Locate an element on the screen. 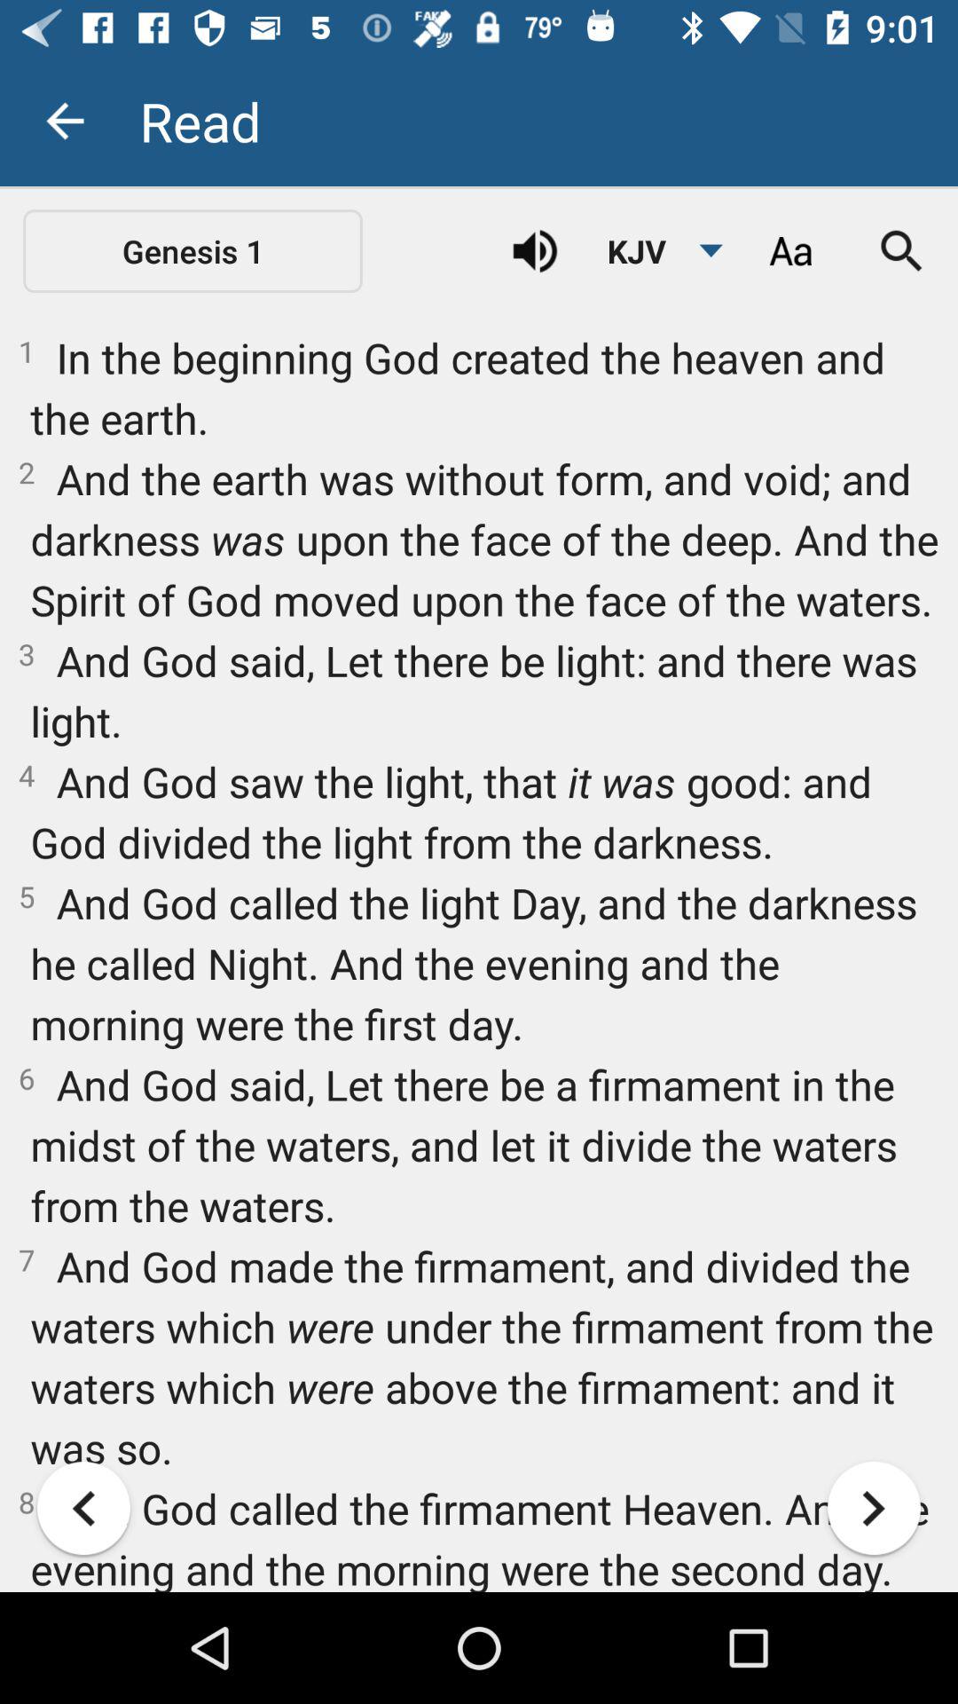 The image size is (958, 1704). search is located at coordinates (902, 252).